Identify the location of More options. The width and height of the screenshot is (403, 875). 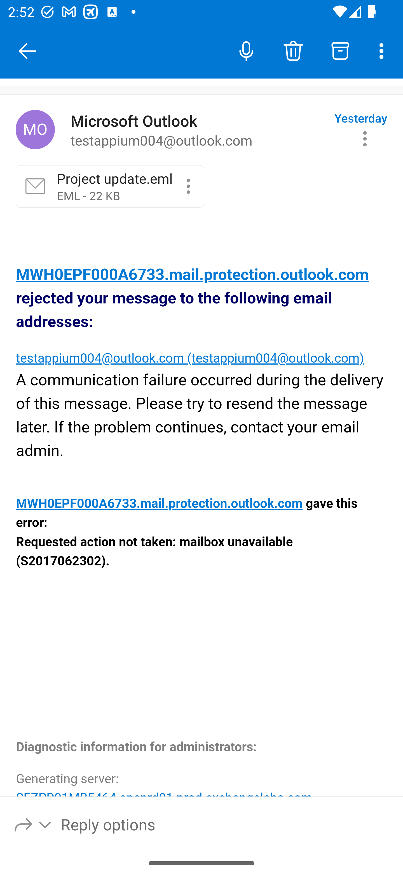
(383, 50).